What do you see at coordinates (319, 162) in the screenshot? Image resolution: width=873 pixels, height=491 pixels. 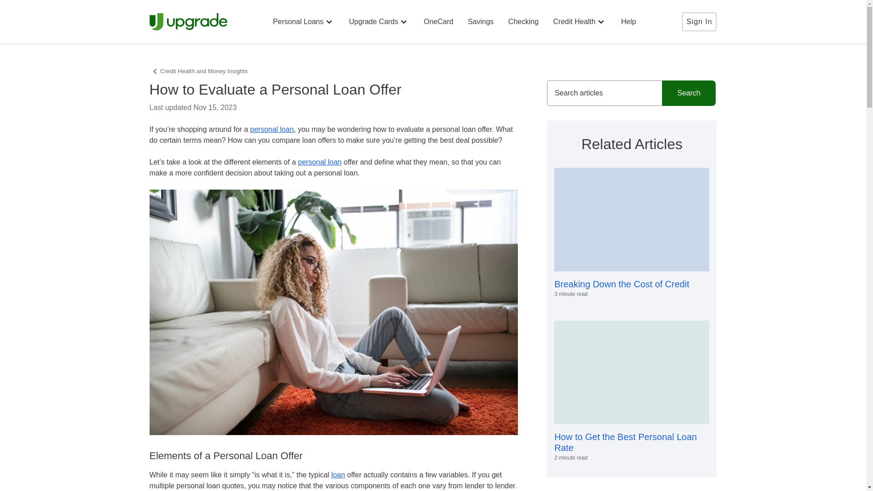 I see `Sign In` at bounding box center [319, 162].